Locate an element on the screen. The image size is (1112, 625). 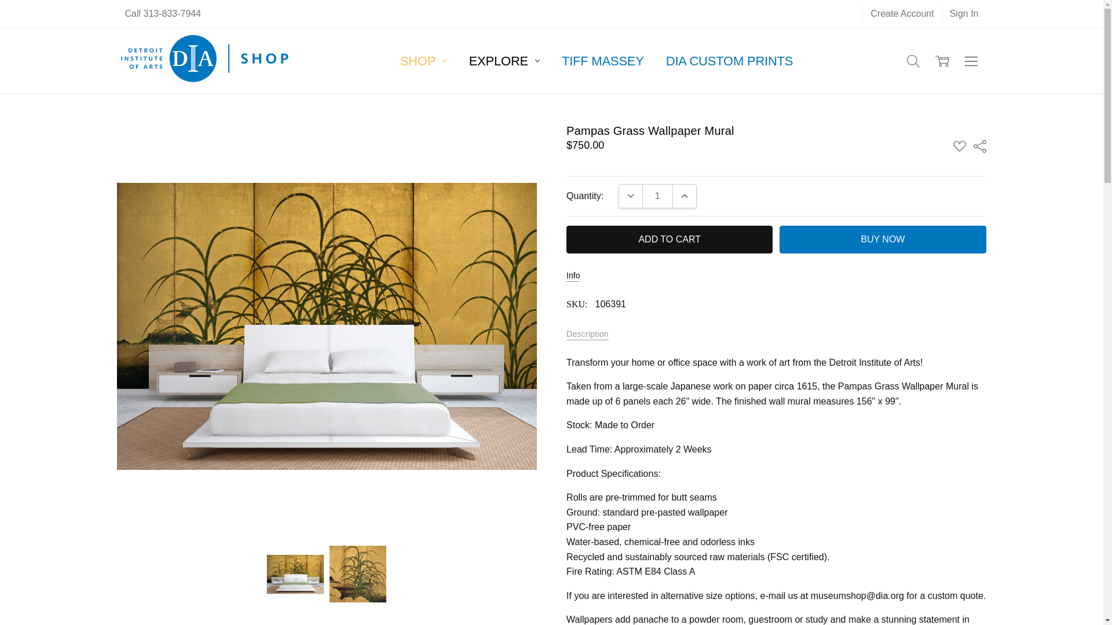
Create Account is located at coordinates (901, 13).